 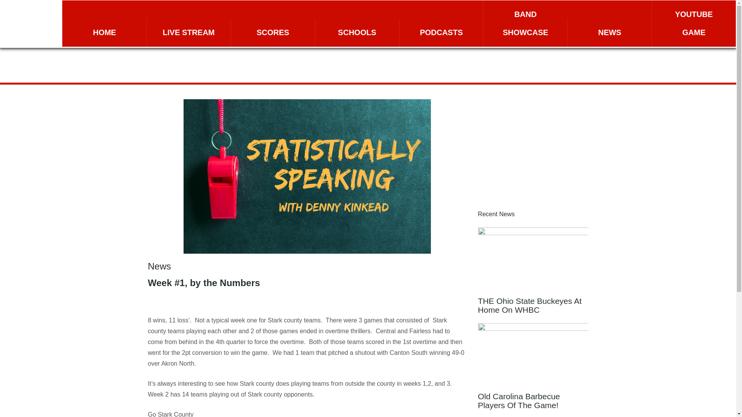 I want to click on HOME, so click(x=104, y=32).